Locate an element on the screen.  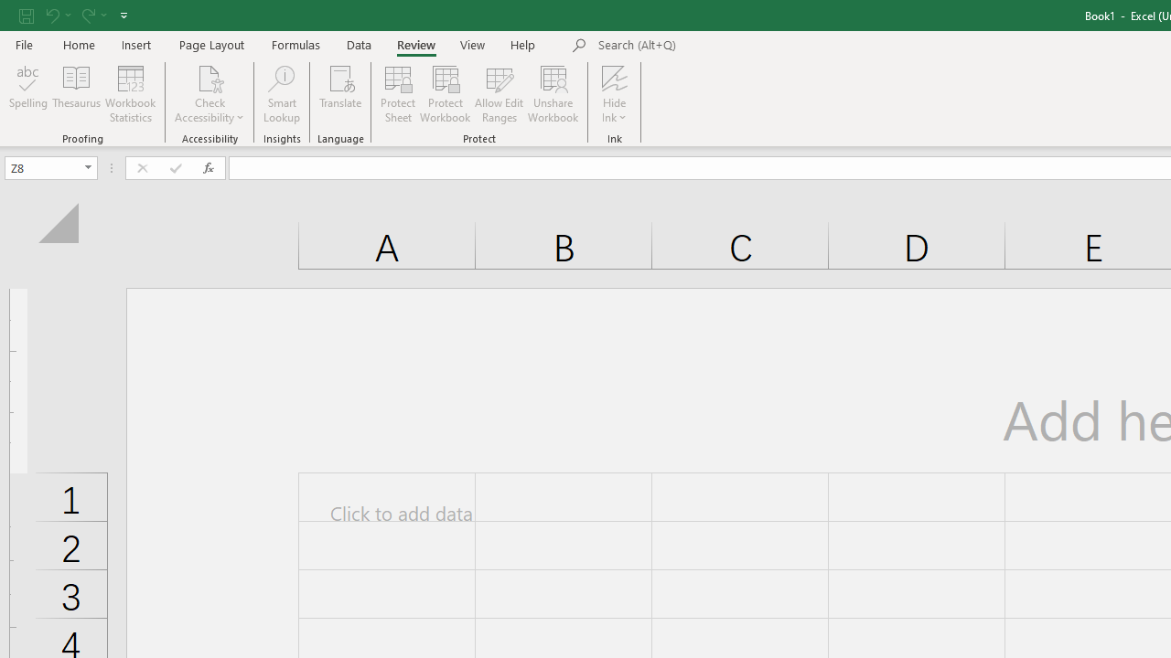
Allow Edit Ranges is located at coordinates (500, 93).